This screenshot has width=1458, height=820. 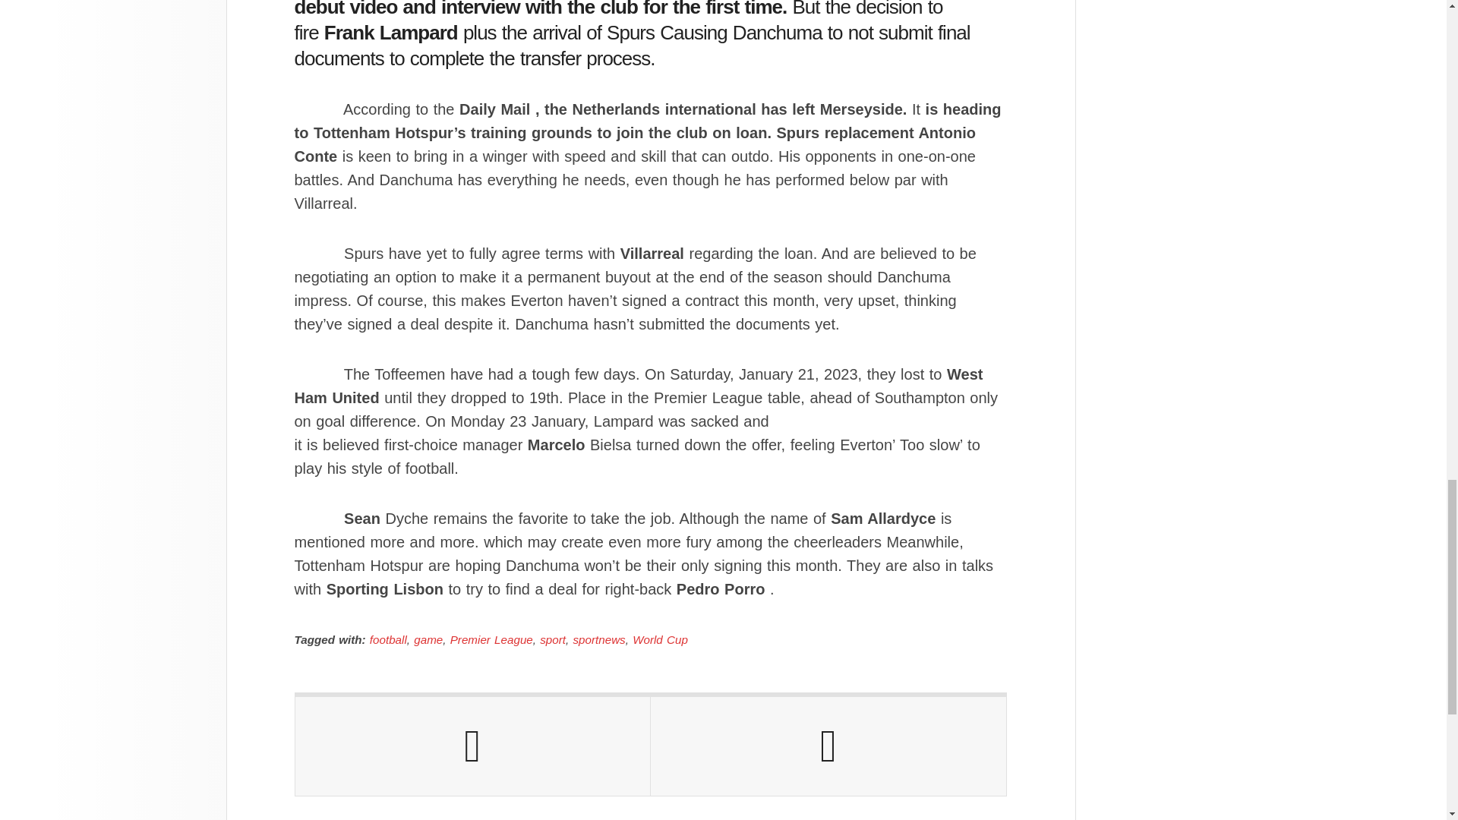 What do you see at coordinates (598, 639) in the screenshot?
I see `sportnews` at bounding box center [598, 639].